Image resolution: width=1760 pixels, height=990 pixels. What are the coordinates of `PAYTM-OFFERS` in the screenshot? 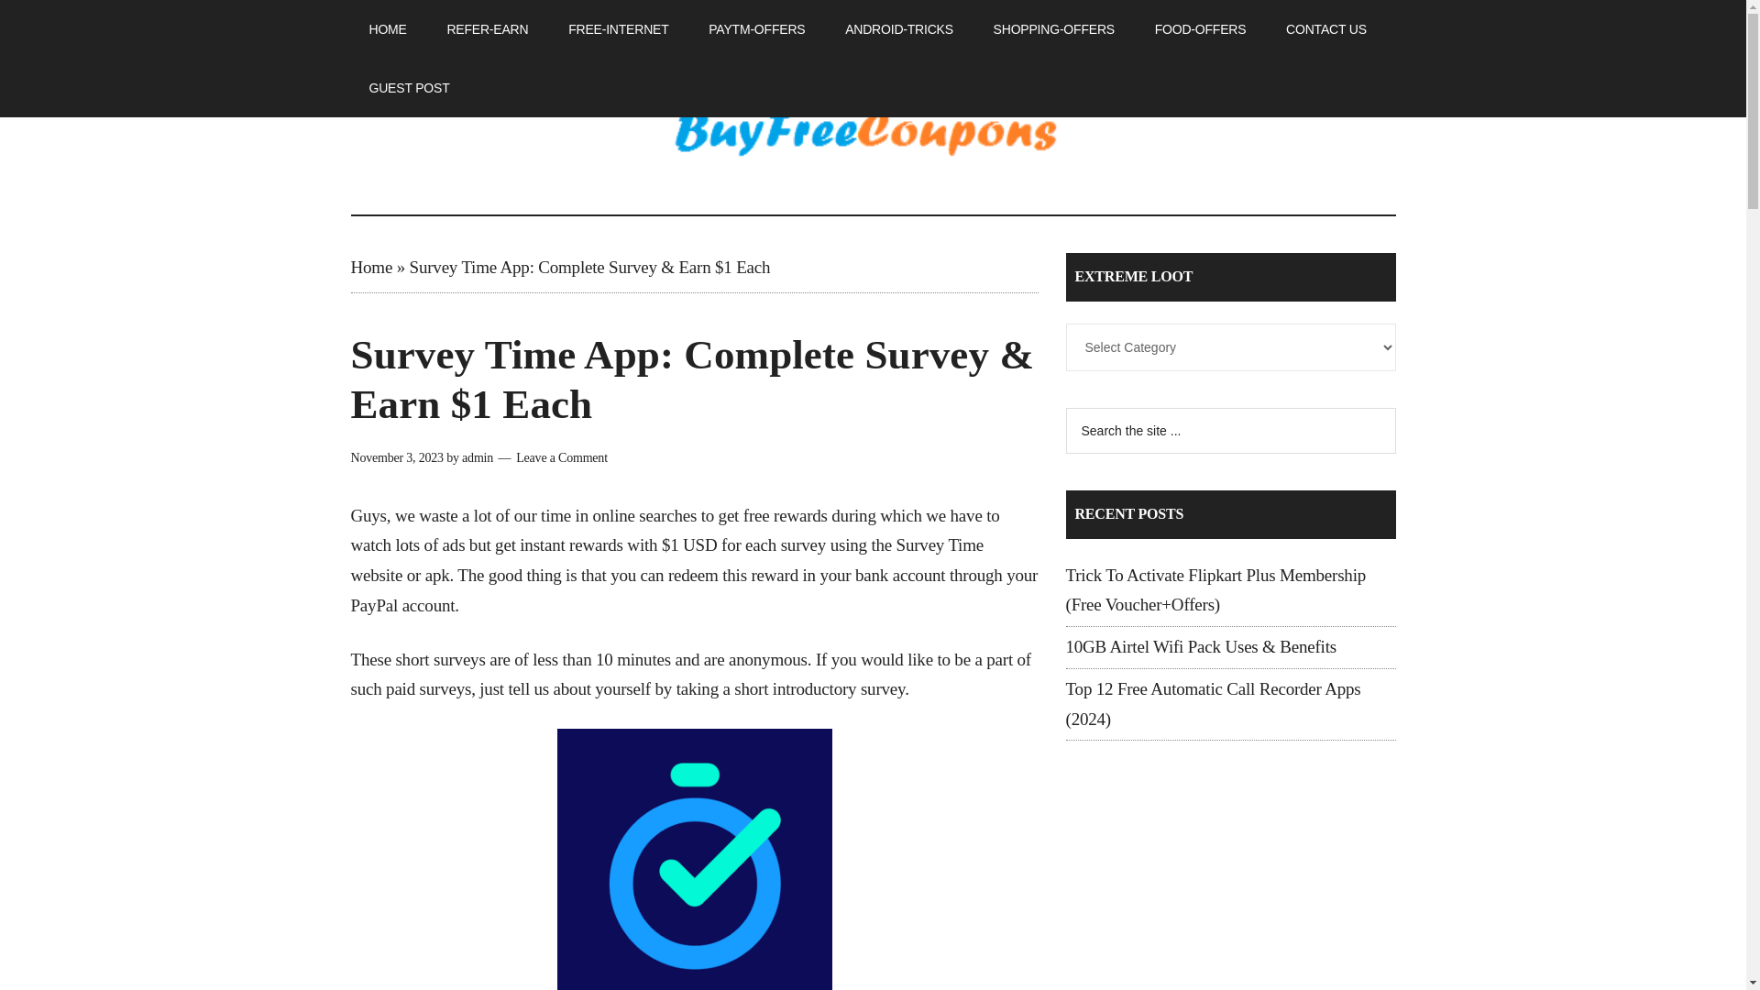 It's located at (756, 29).